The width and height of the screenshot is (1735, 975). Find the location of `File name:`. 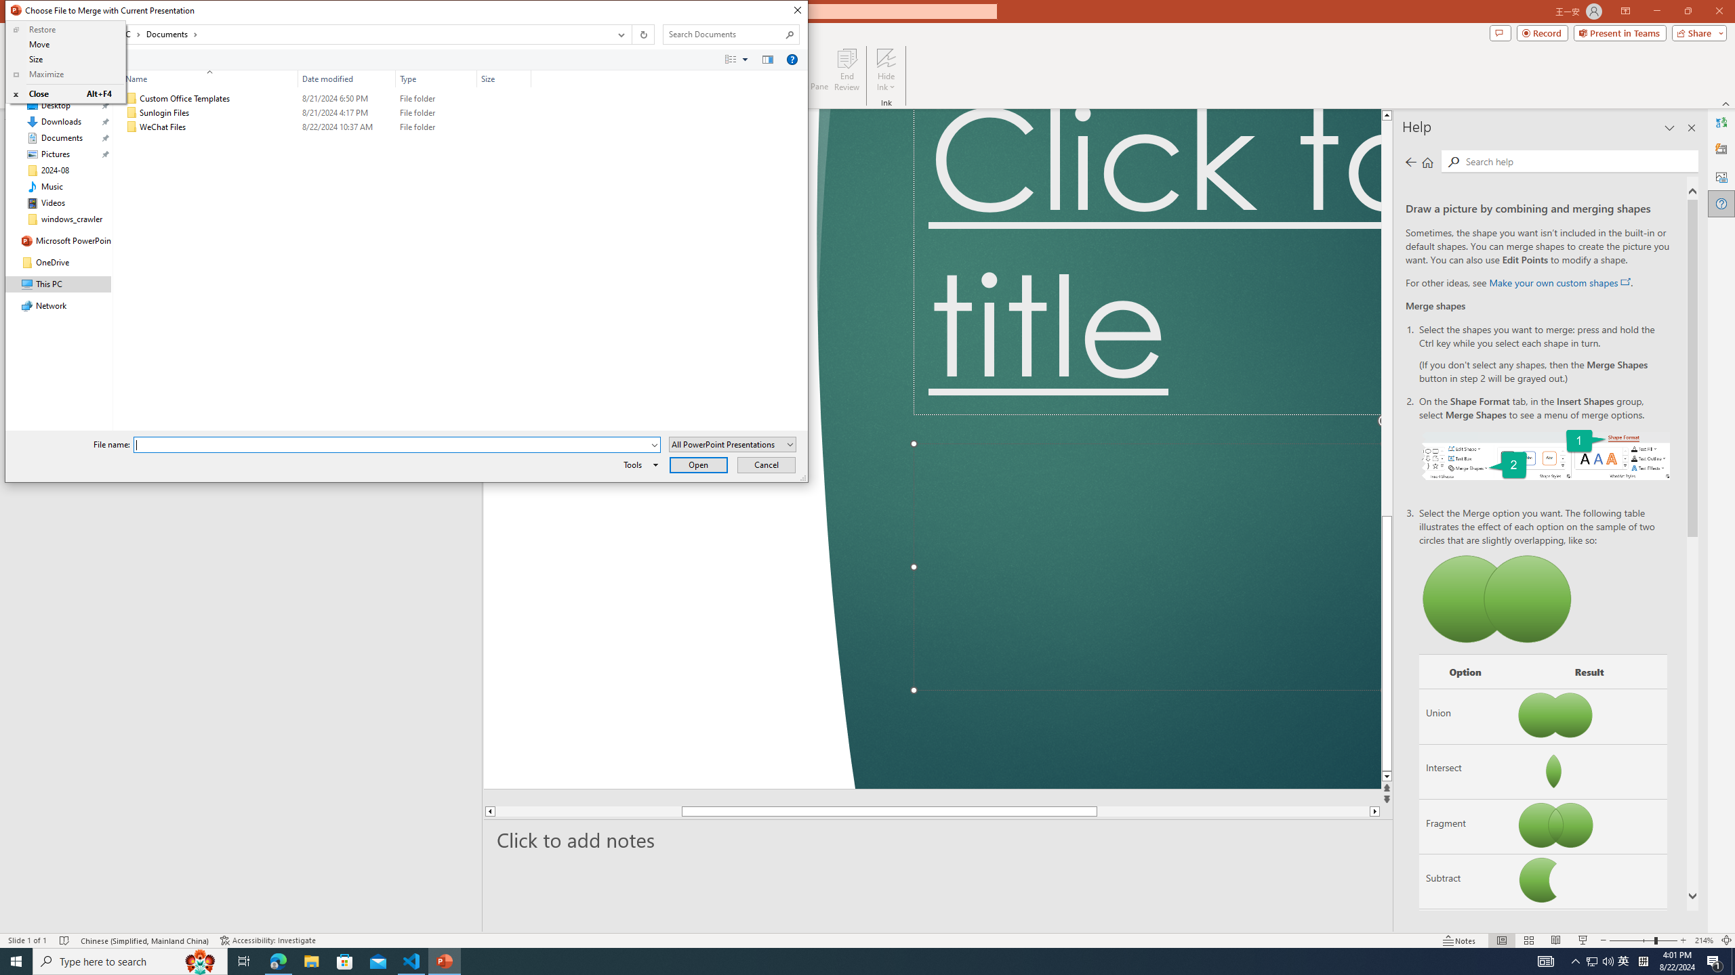

File name: is located at coordinates (397, 445).